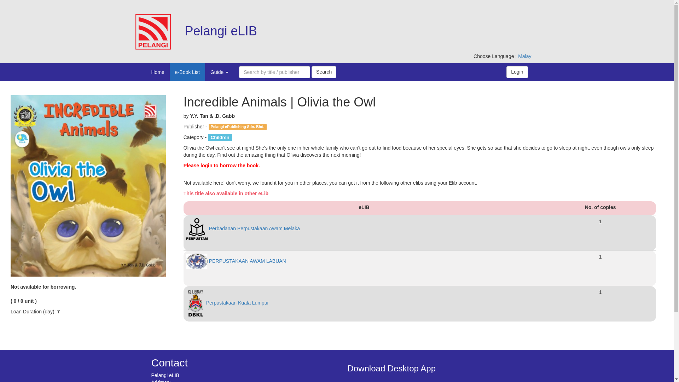 Image resolution: width=679 pixels, height=382 pixels. What do you see at coordinates (524, 56) in the screenshot?
I see `Malay` at bounding box center [524, 56].